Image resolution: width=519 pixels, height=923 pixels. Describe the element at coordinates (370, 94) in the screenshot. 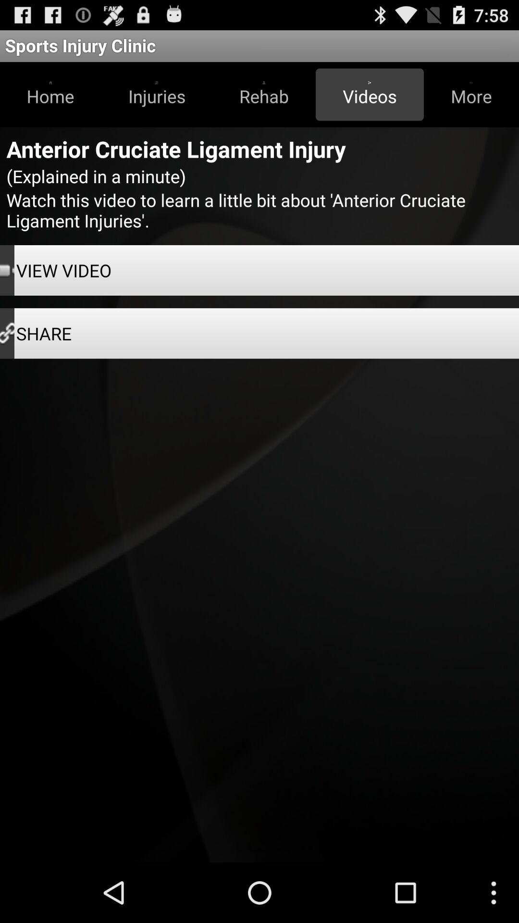

I see `choose item below the sports injury clinic` at that location.